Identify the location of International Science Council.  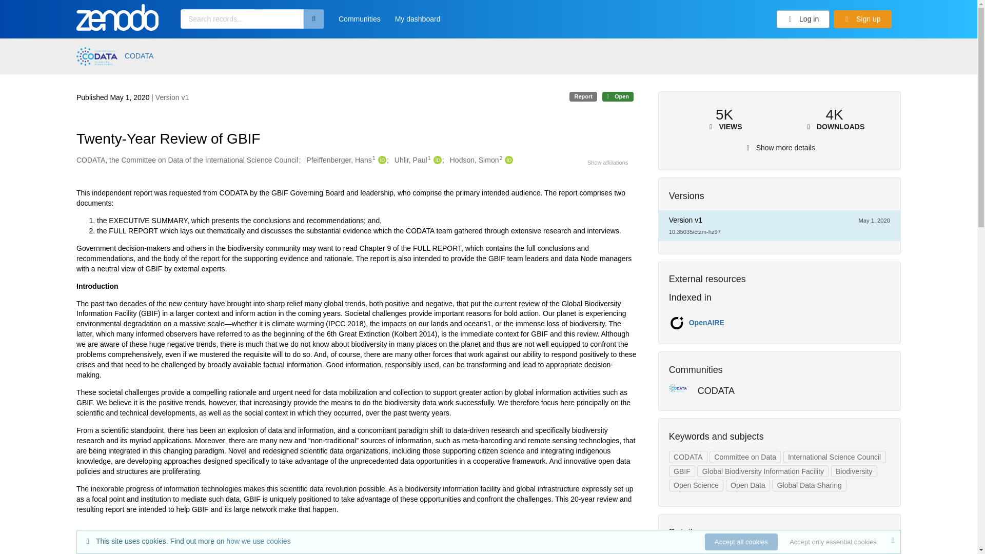
(834, 457).